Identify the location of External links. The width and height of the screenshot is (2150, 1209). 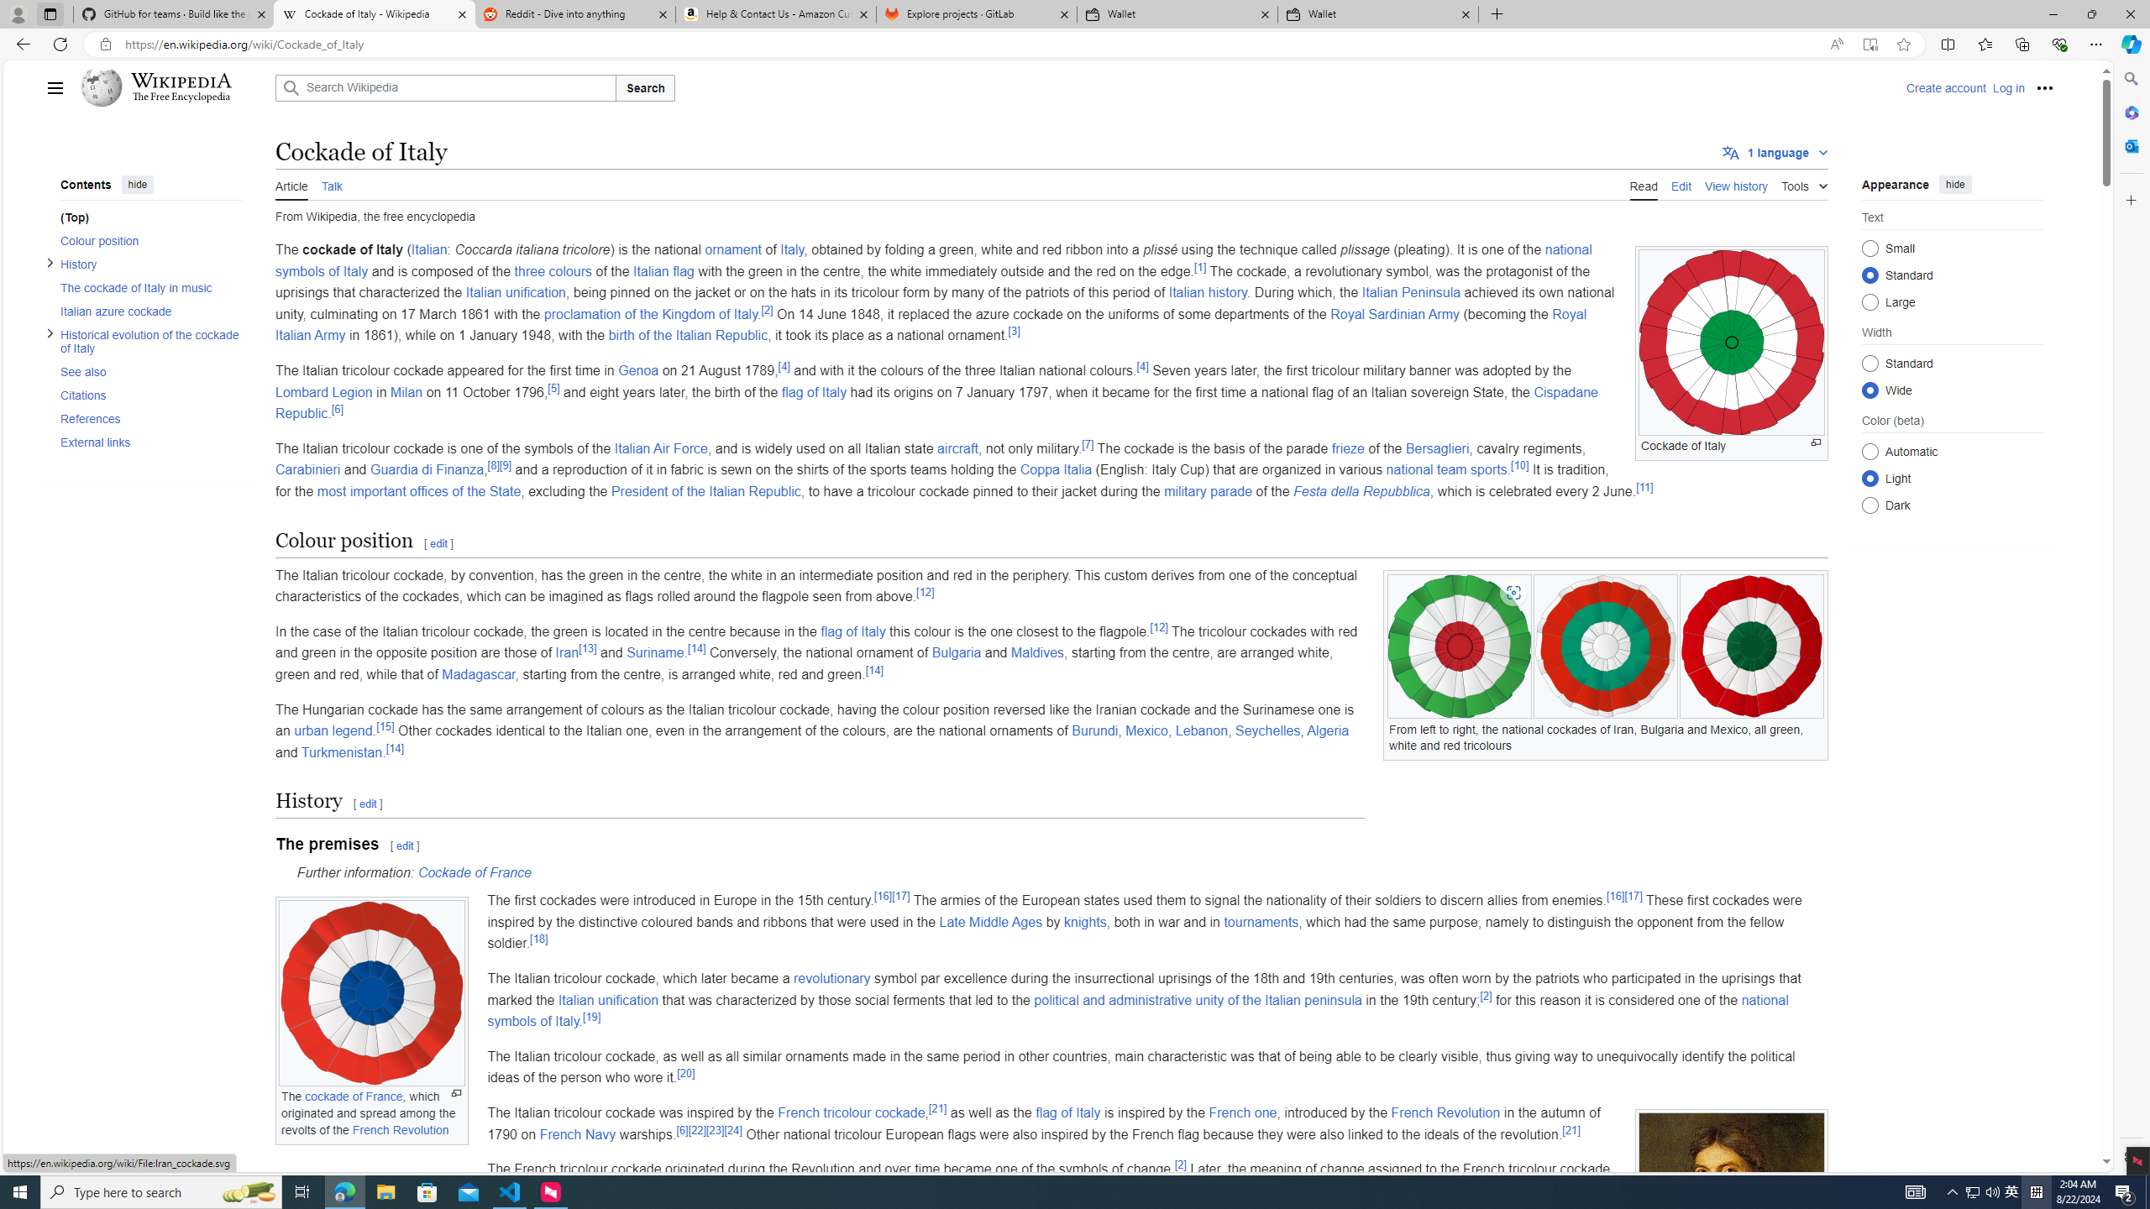
(144, 442).